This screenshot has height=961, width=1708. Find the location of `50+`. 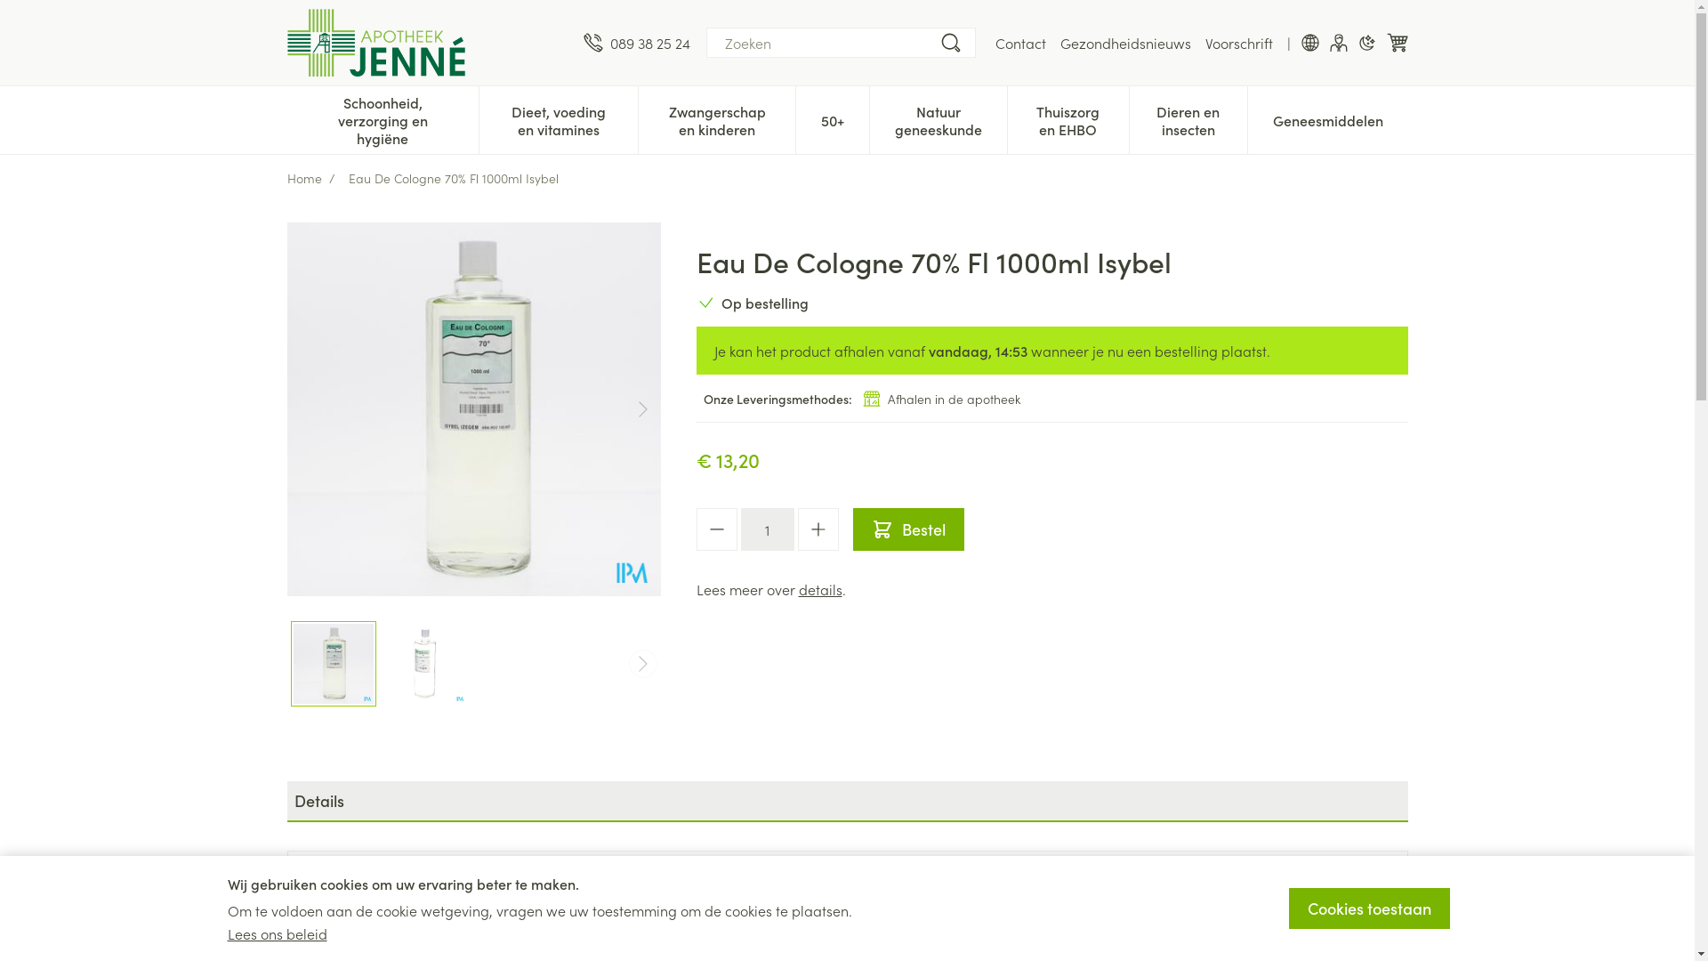

50+ is located at coordinates (833, 118).